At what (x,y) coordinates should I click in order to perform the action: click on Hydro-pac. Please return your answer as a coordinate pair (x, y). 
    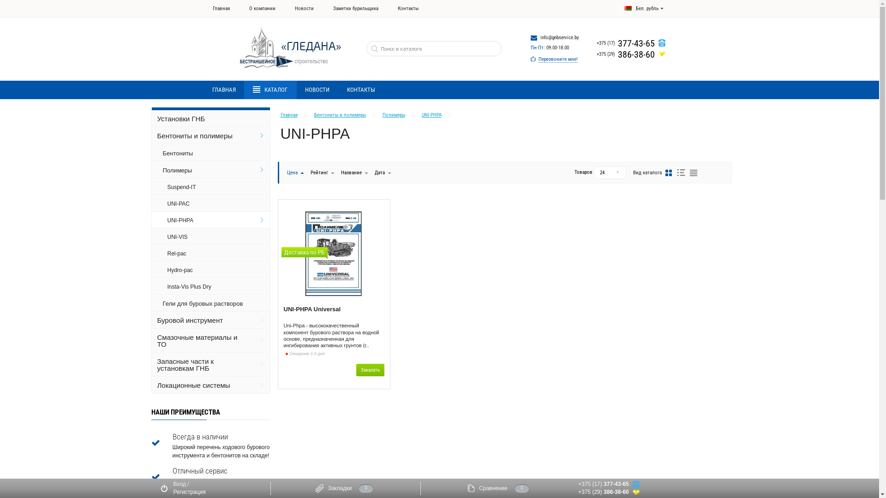
    Looking at the image, I should click on (211, 270).